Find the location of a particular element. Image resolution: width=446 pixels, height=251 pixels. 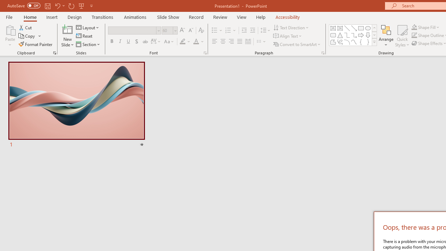

Text Highlight Color Yellow is located at coordinates (183, 42).